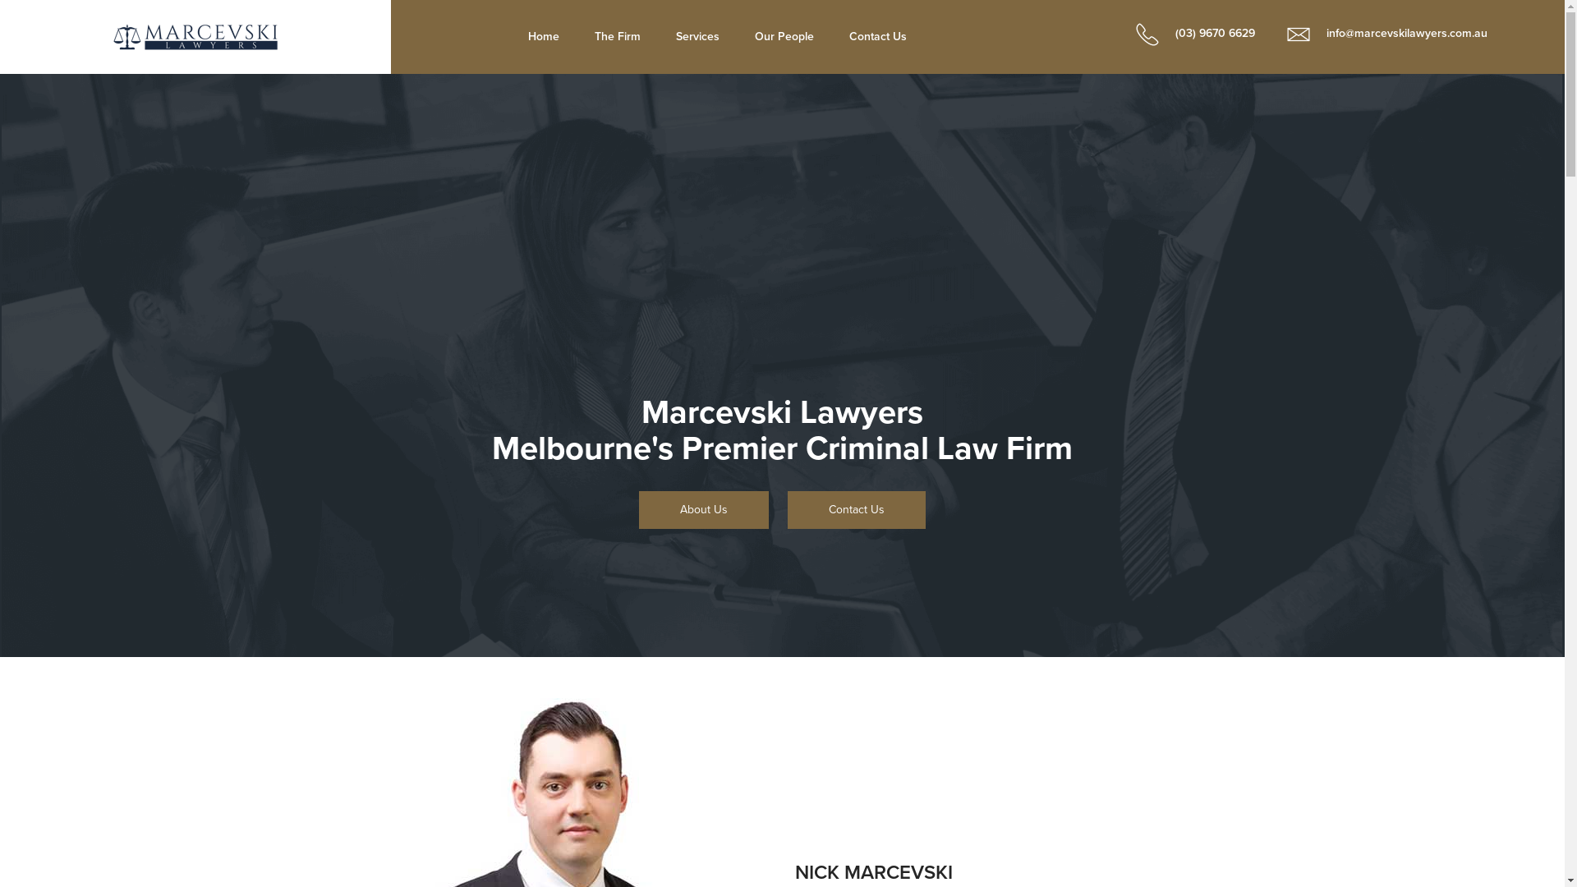  What do you see at coordinates (704, 510) in the screenshot?
I see `About Us` at bounding box center [704, 510].